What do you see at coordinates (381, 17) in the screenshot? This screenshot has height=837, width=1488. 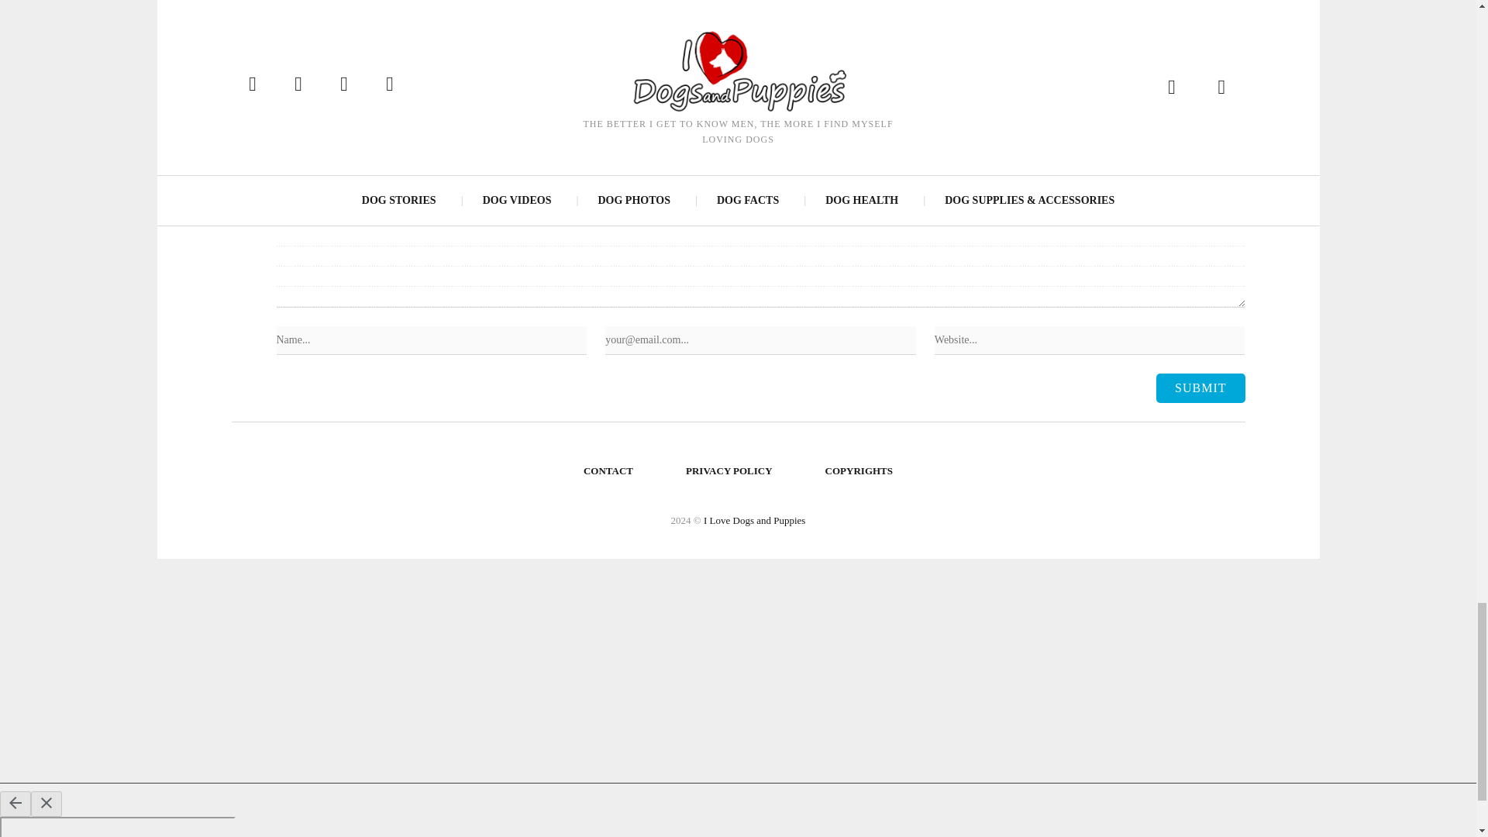 I see `DOG` at bounding box center [381, 17].